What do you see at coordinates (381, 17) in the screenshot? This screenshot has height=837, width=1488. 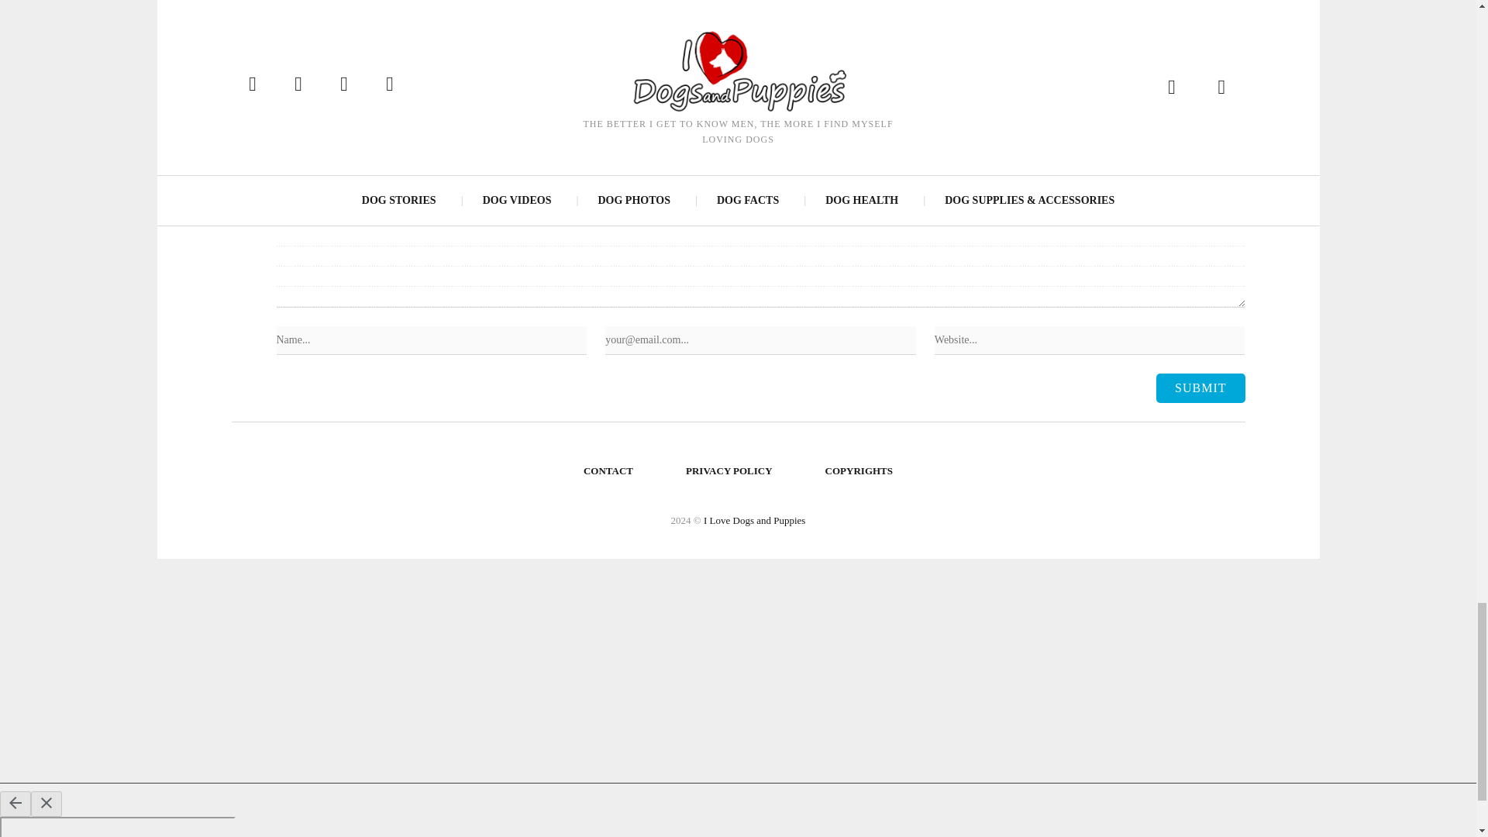 I see `DOG` at bounding box center [381, 17].